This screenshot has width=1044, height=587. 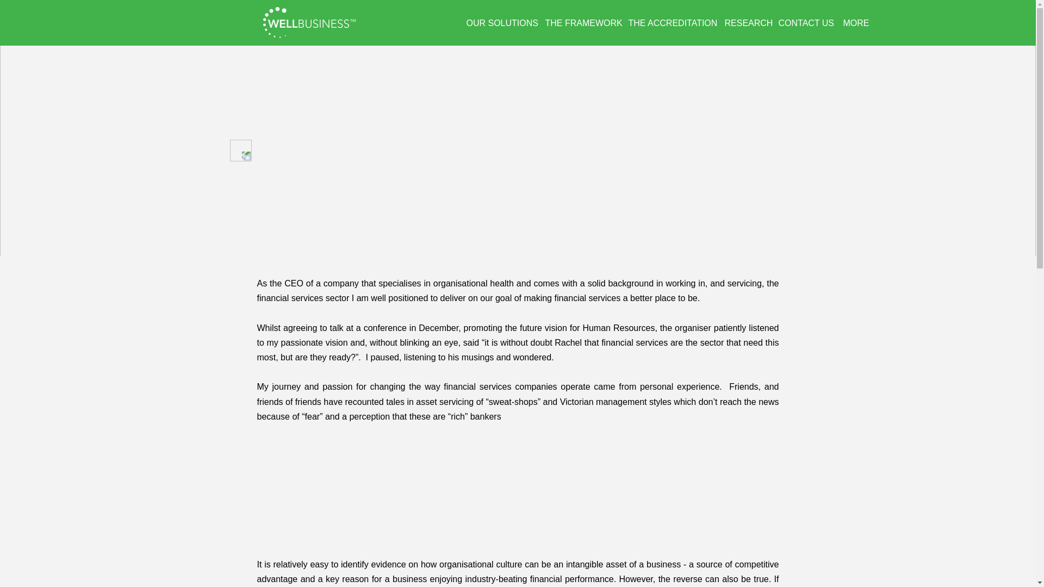 I want to click on CONTACT US, so click(x=806, y=23).